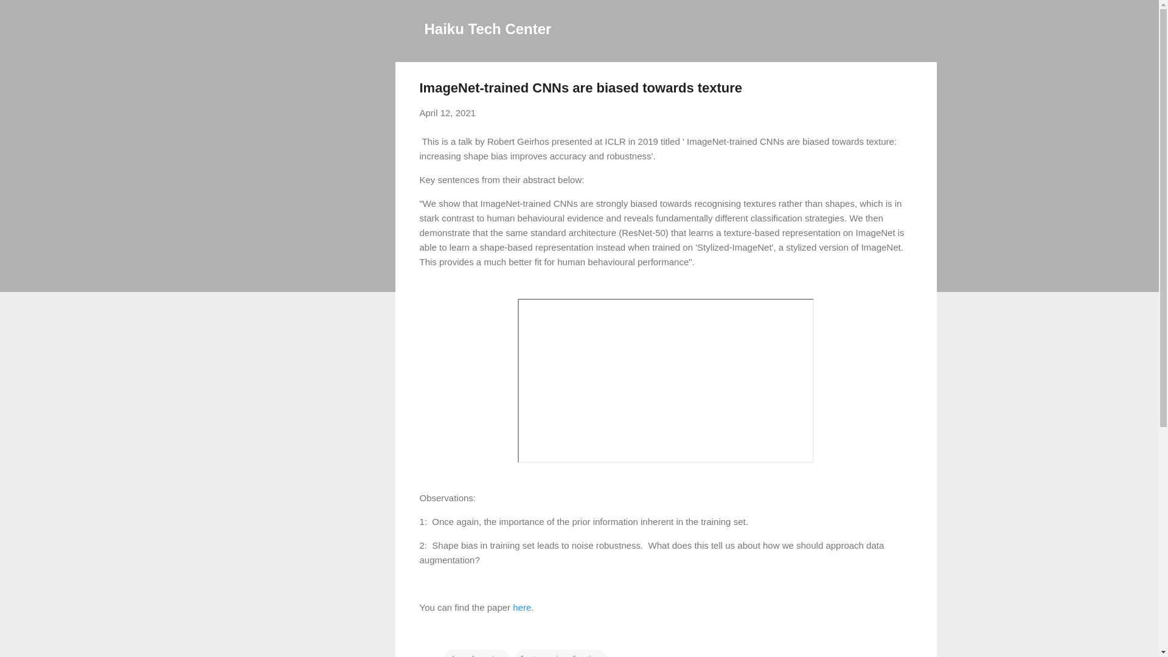  I want to click on April 12, 2021, so click(448, 113).